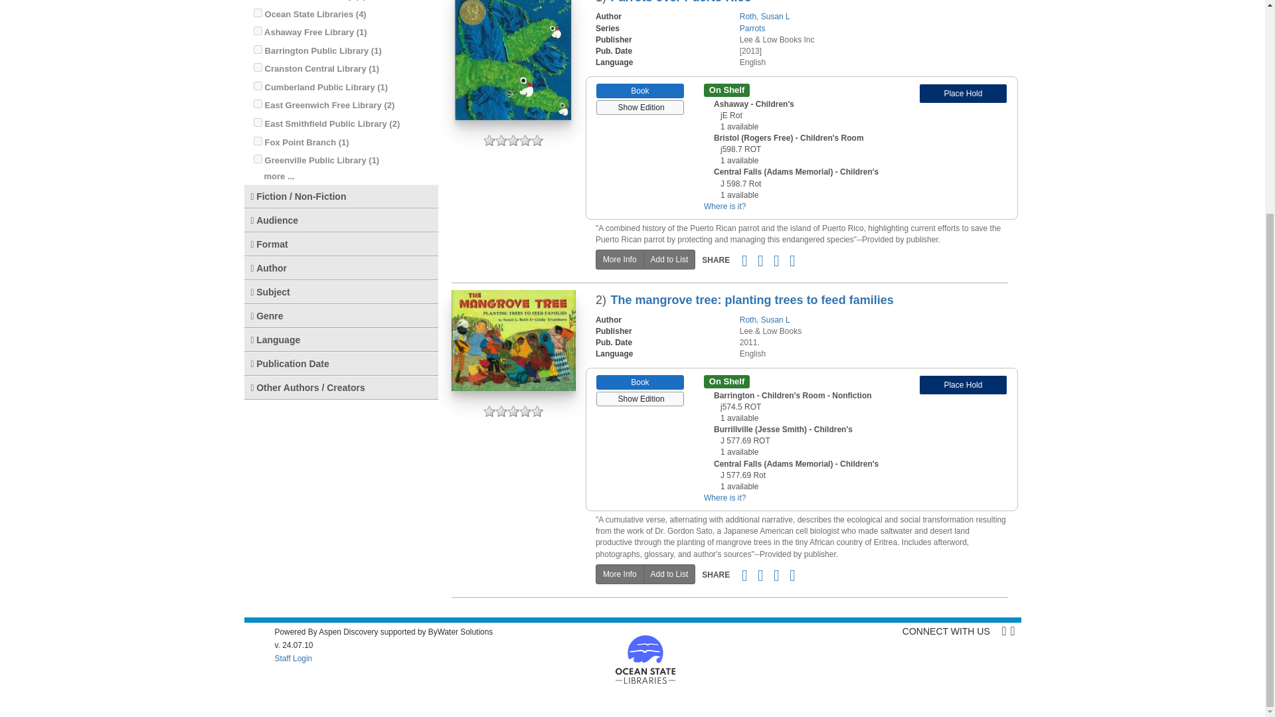  I want to click on on, so click(258, 104).